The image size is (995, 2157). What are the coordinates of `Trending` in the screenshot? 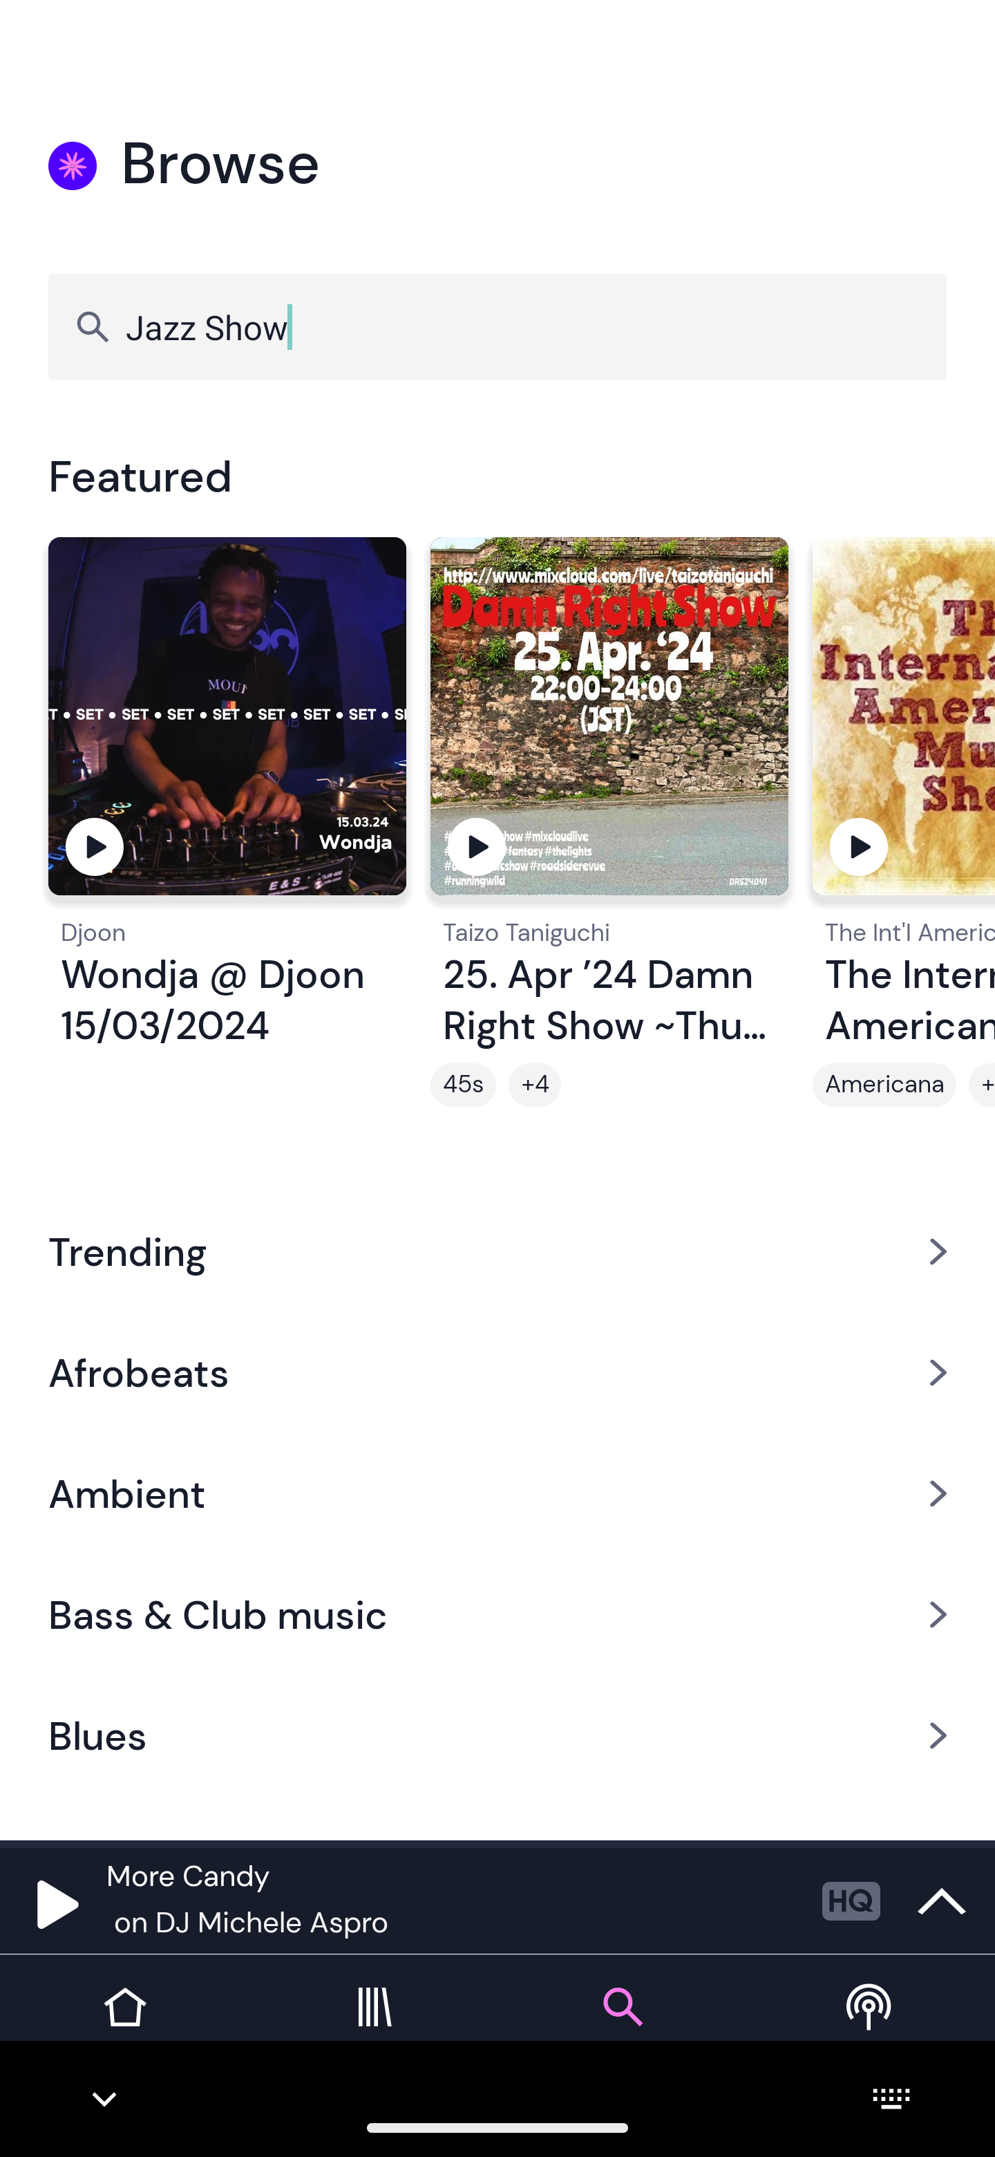 It's located at (497, 1251).